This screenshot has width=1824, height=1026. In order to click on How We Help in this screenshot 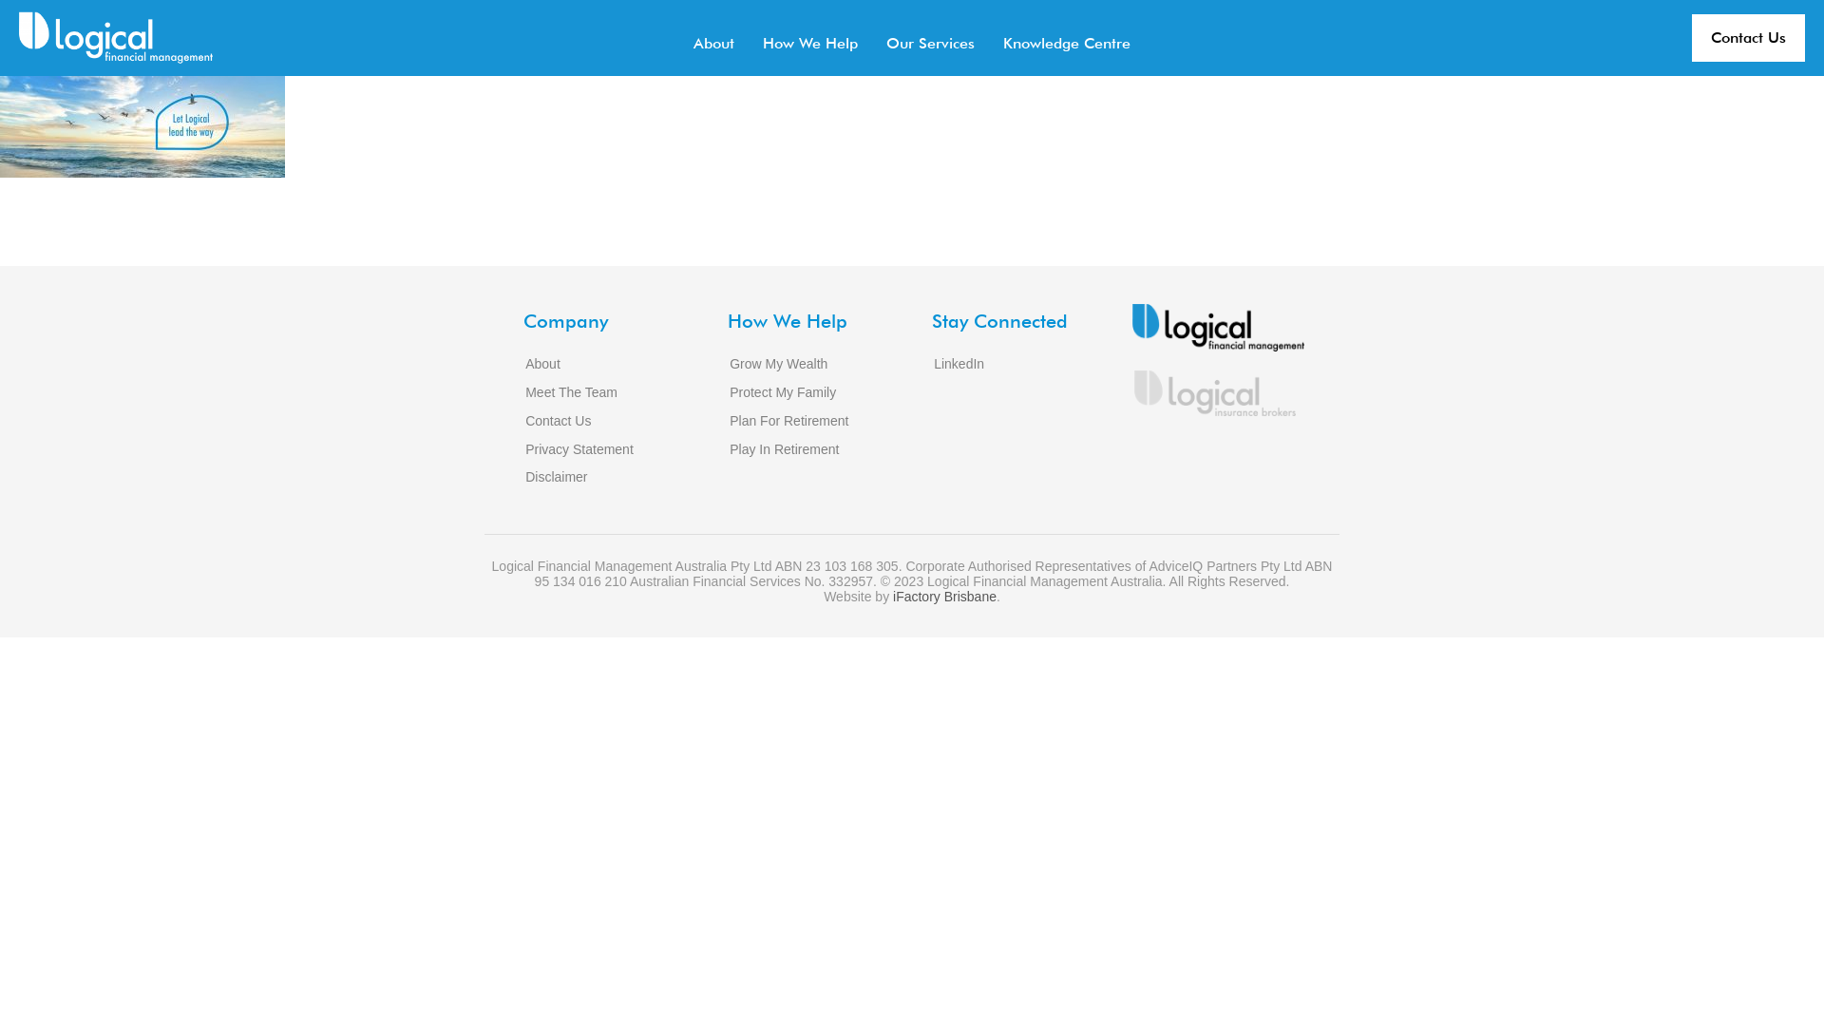, I will do `click(810, 38)`.